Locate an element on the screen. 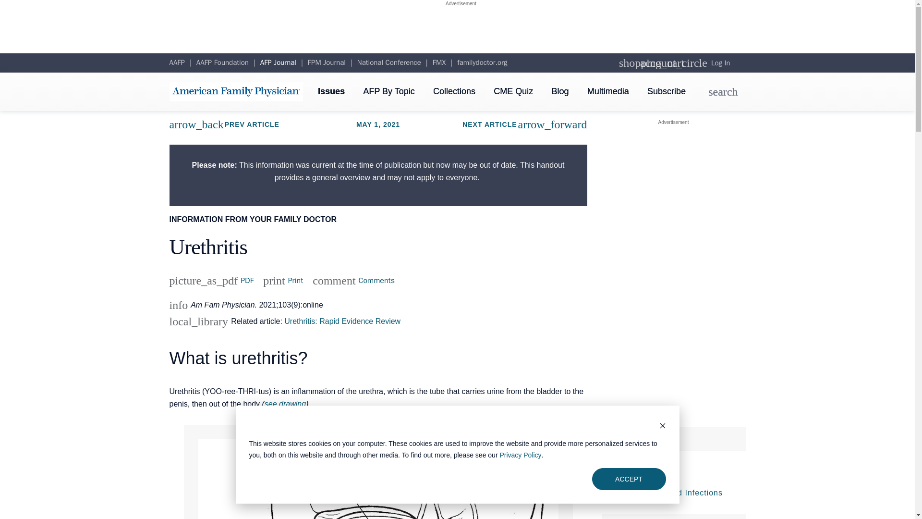  Blog is located at coordinates (439, 62).